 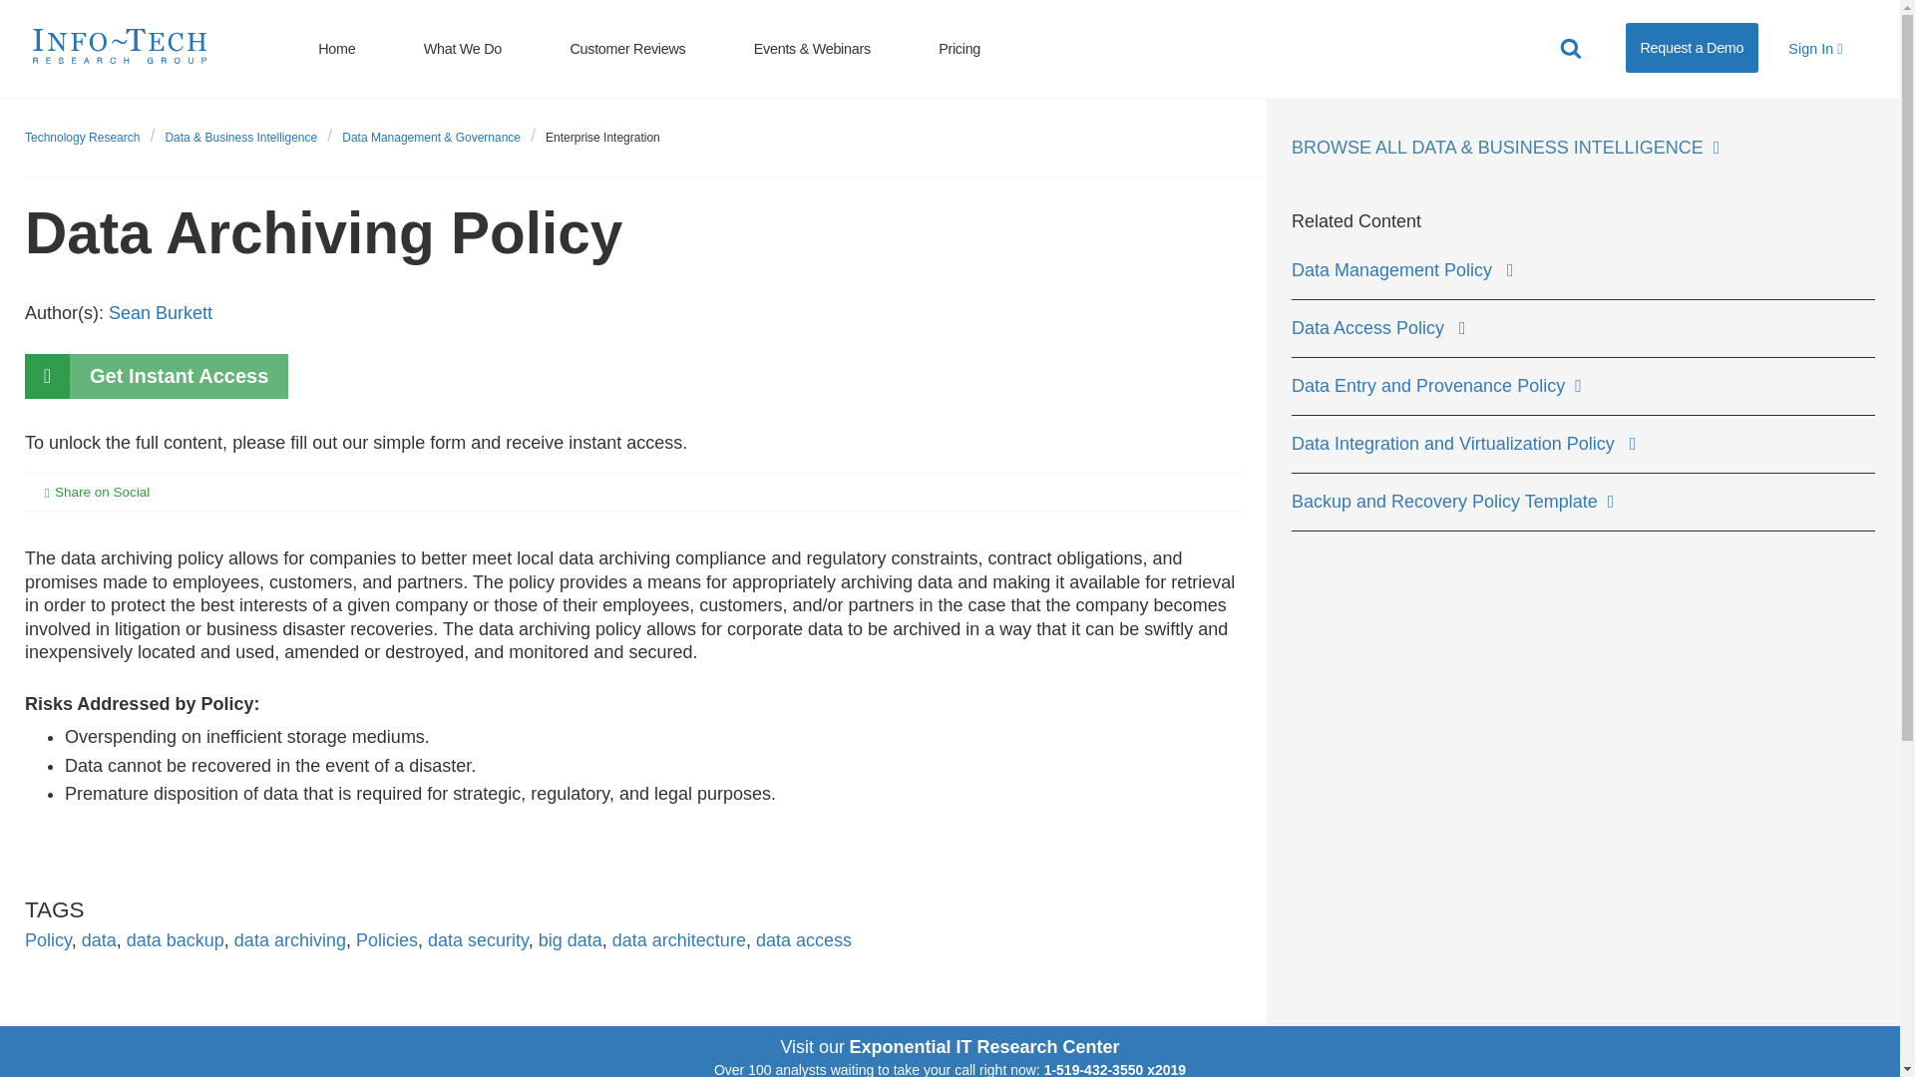 I want to click on Home, so click(x=335, y=48).